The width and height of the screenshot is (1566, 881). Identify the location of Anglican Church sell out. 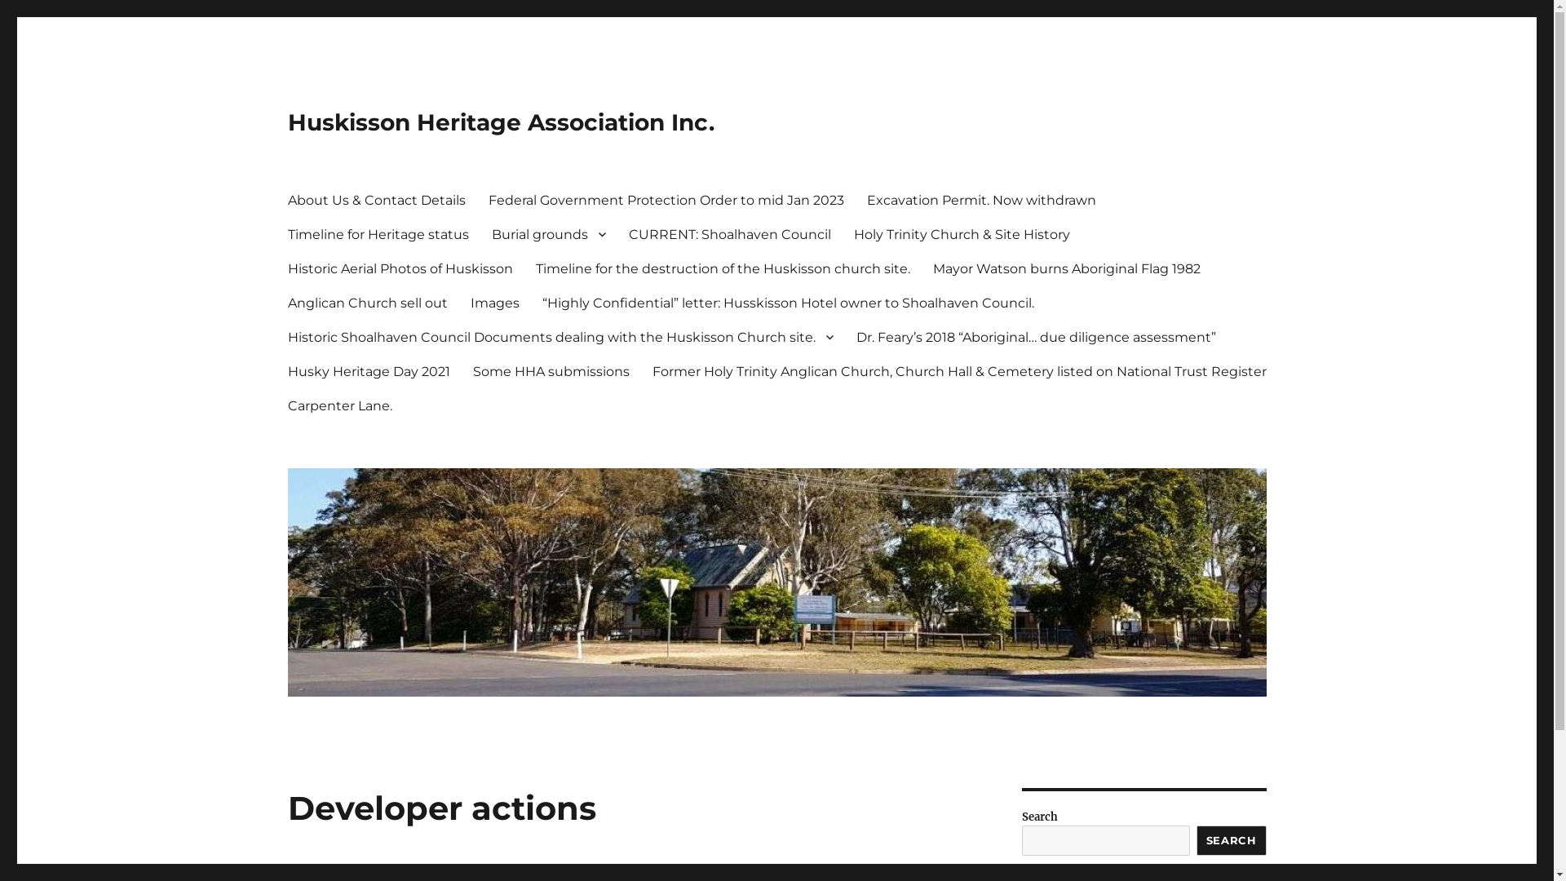
(367, 303).